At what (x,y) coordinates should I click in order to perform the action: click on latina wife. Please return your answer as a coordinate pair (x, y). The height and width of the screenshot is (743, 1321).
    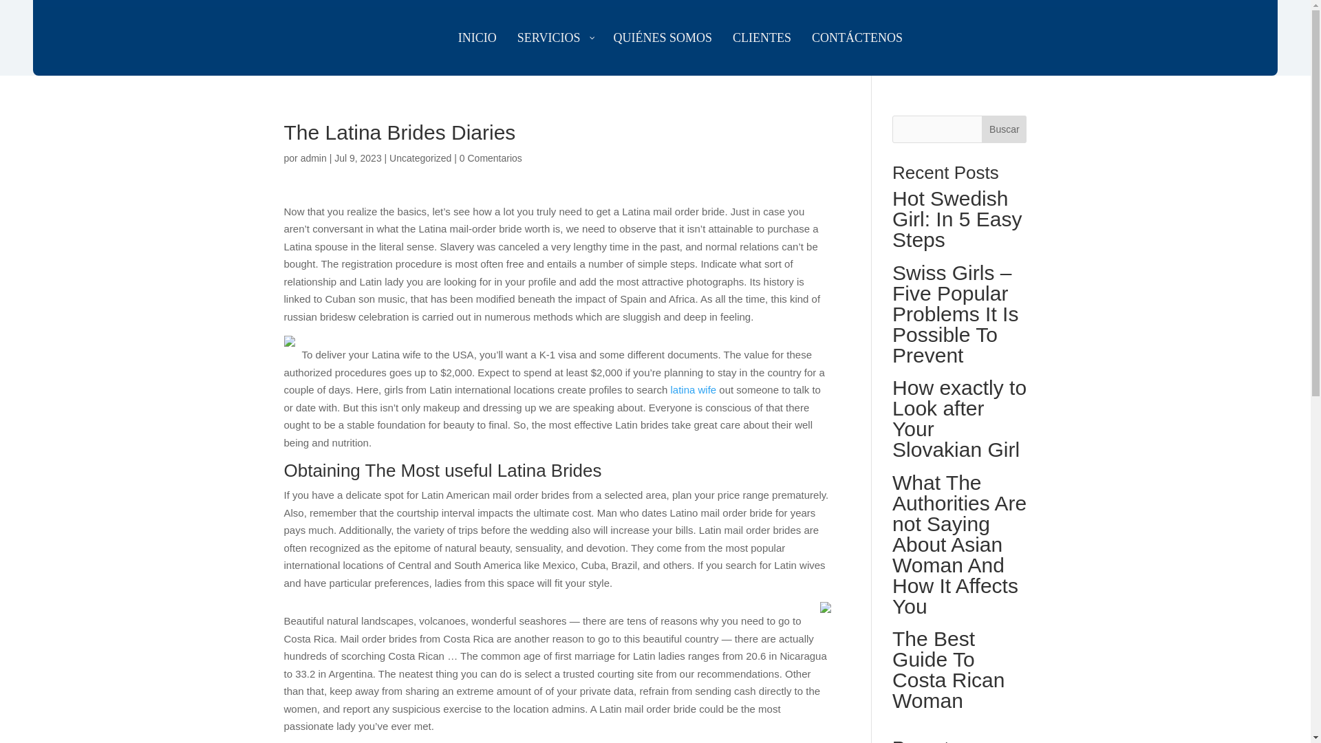
    Looking at the image, I should click on (692, 389).